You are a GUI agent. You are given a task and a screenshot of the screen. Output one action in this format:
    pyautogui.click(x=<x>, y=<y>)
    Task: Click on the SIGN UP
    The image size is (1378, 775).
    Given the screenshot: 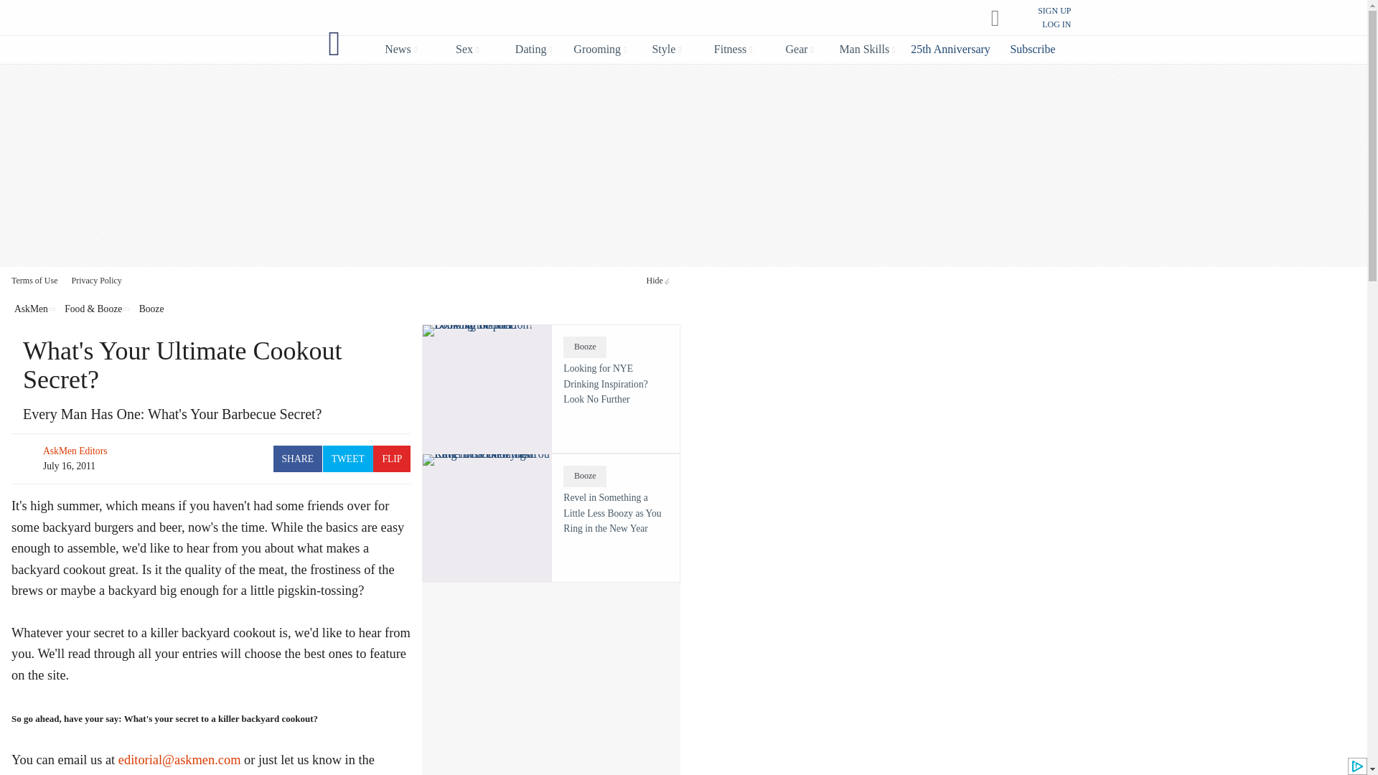 What is the action you would take?
    pyautogui.click(x=1054, y=11)
    